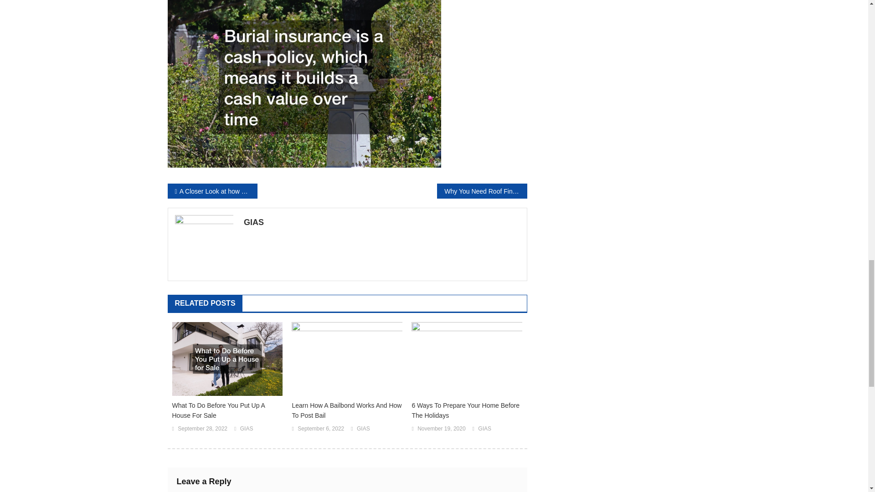 Image resolution: width=875 pixels, height=492 pixels. Describe the element at coordinates (481, 191) in the screenshot. I see `Why You Need Roof Financing Options` at that location.